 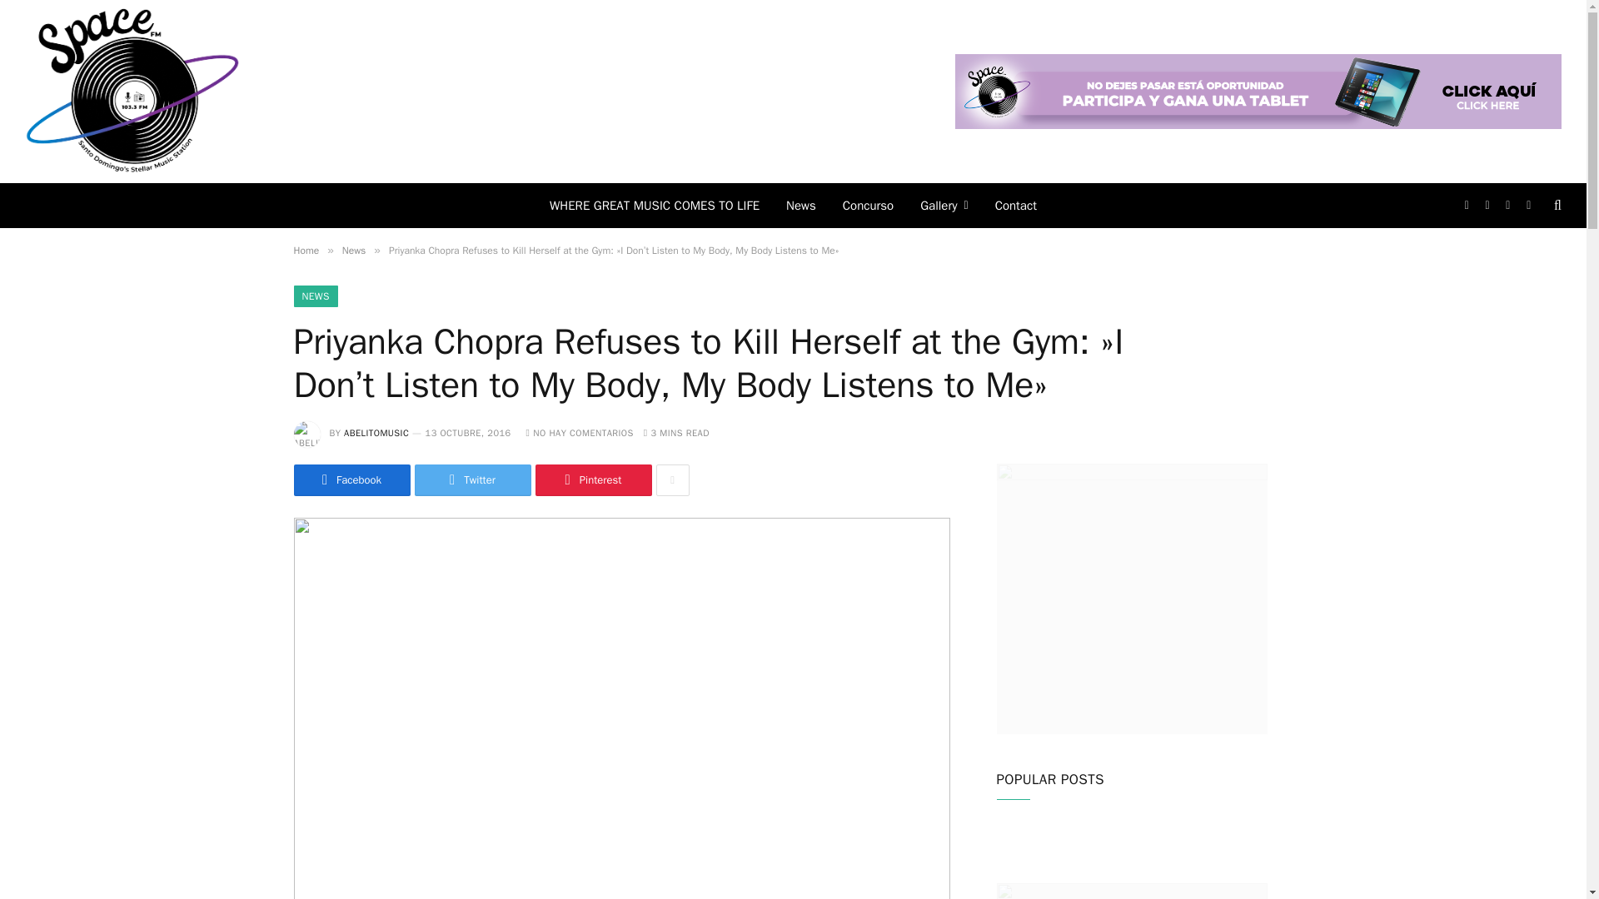 I want to click on Facebook, so click(x=351, y=480).